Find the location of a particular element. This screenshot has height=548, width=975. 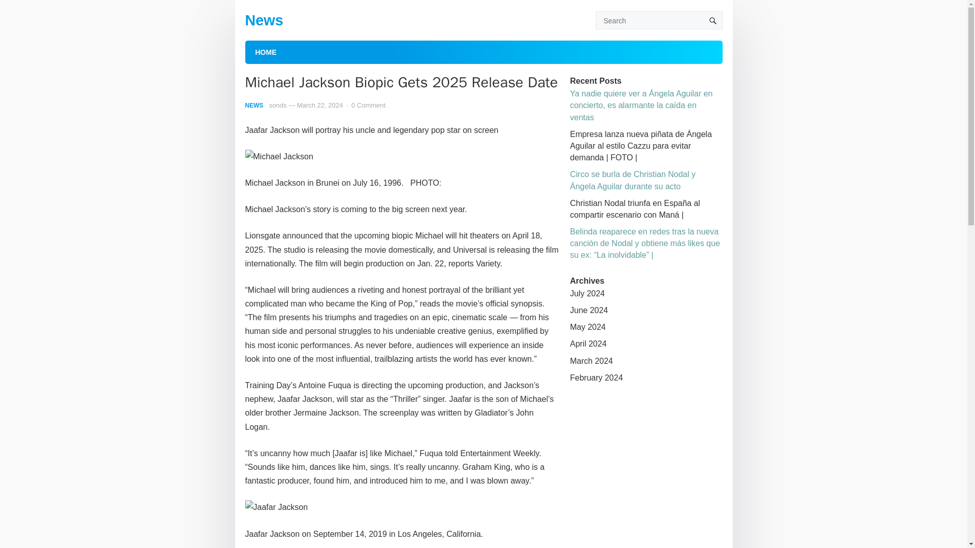

April 2024 is located at coordinates (588, 343).